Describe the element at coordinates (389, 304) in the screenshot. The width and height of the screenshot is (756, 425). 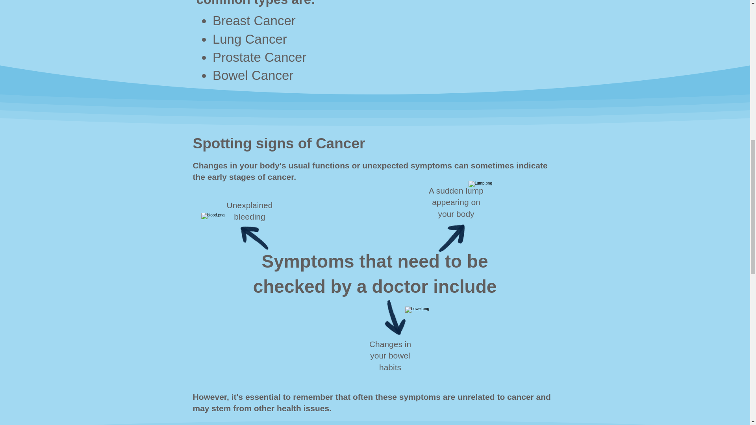
I see `Arrow ` at that location.